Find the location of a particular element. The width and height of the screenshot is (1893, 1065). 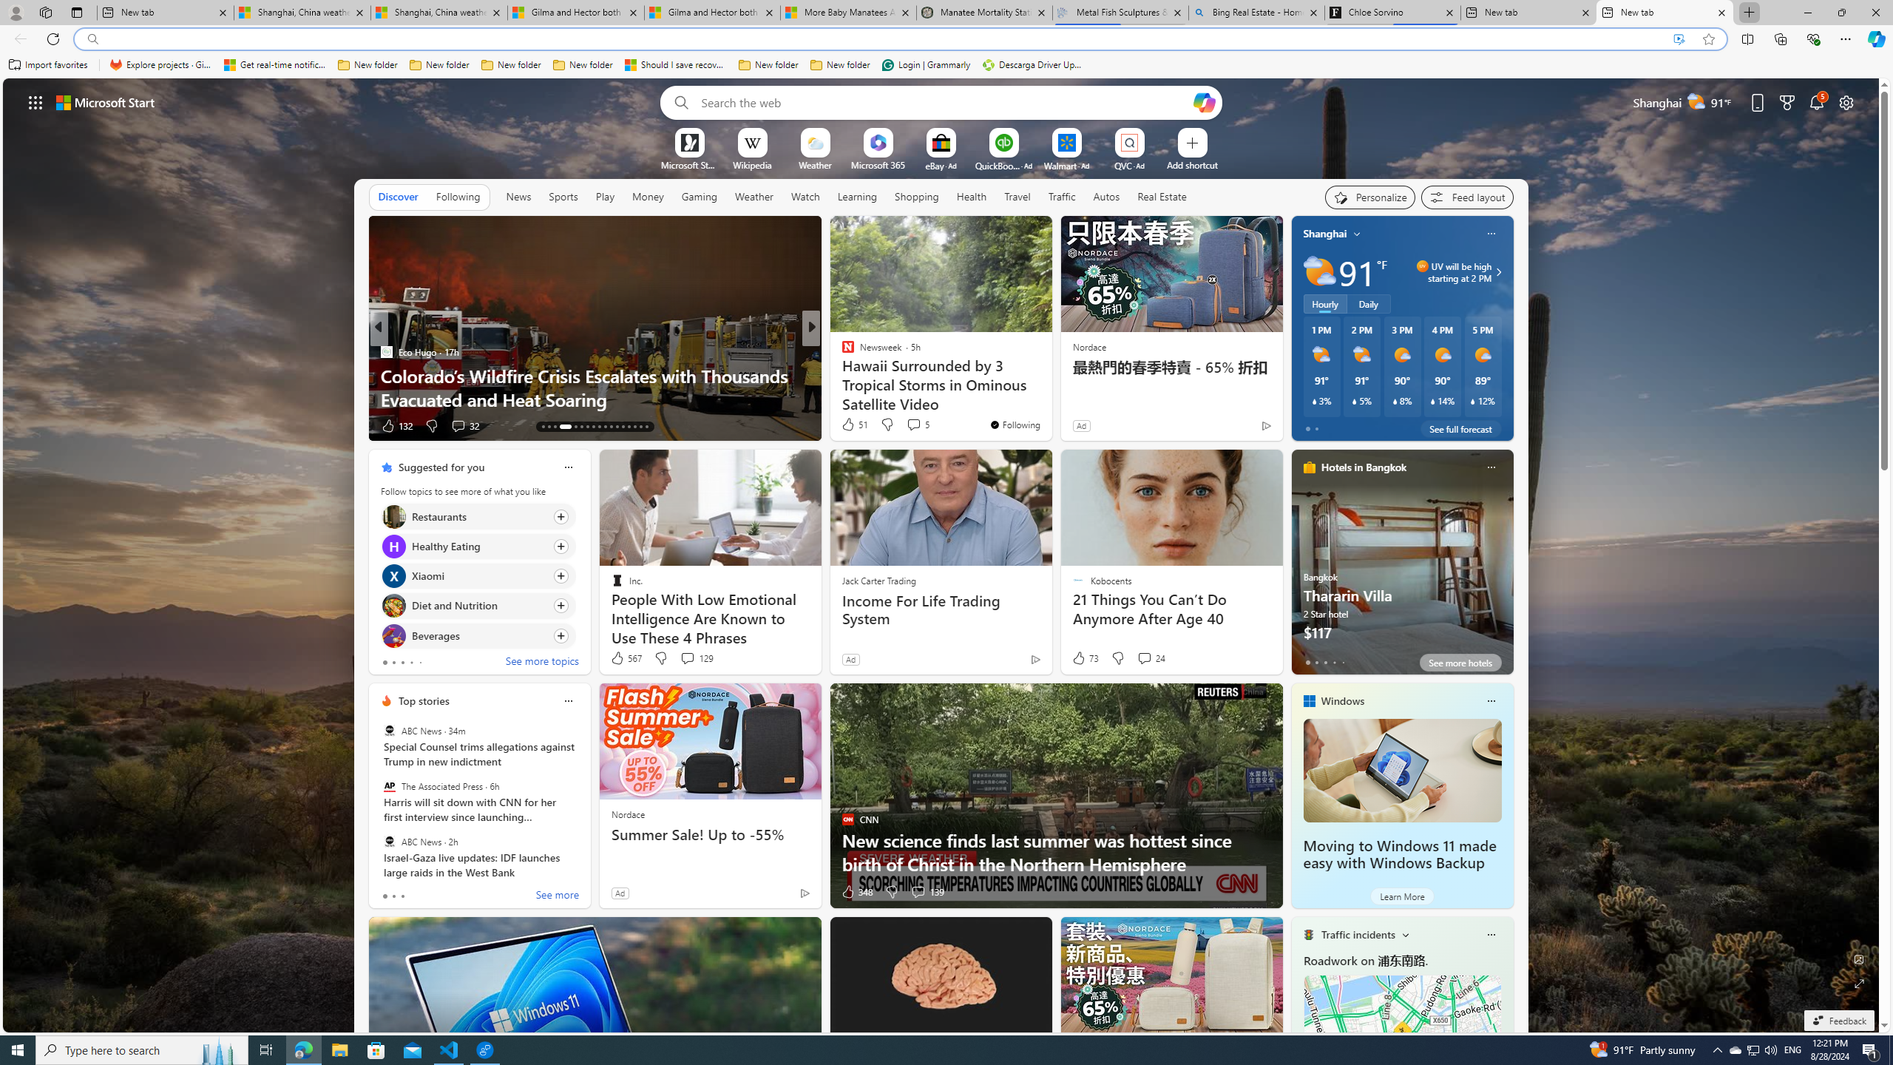

8 Like is located at coordinates (847, 426).